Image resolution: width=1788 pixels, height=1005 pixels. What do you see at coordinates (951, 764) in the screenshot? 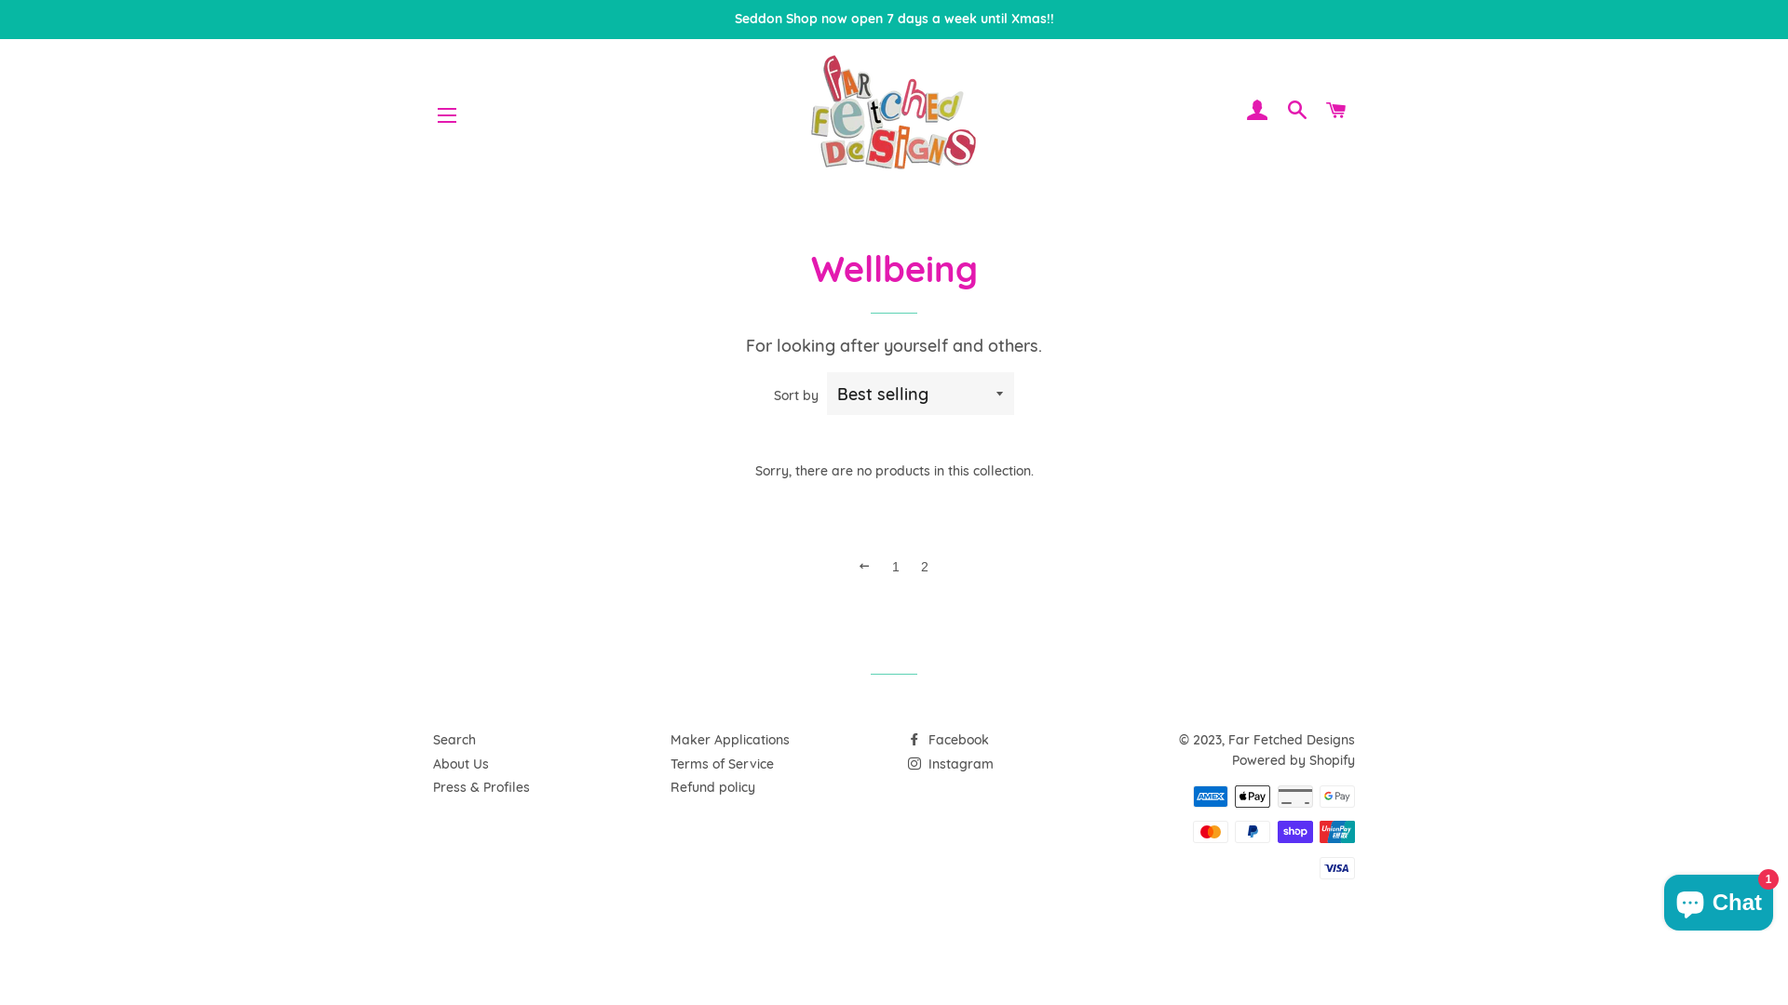
I see `Instagram` at bounding box center [951, 764].